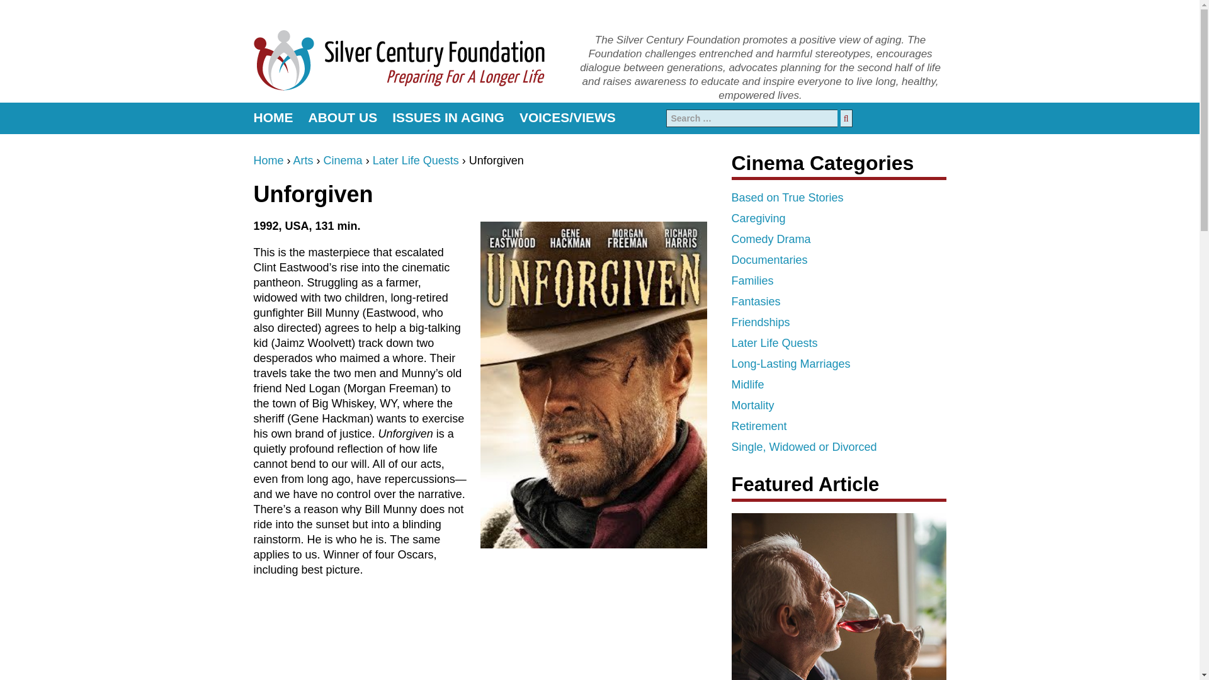 The width and height of the screenshot is (1209, 680). Describe the element at coordinates (448, 118) in the screenshot. I see `ISSUES IN AGING` at that location.